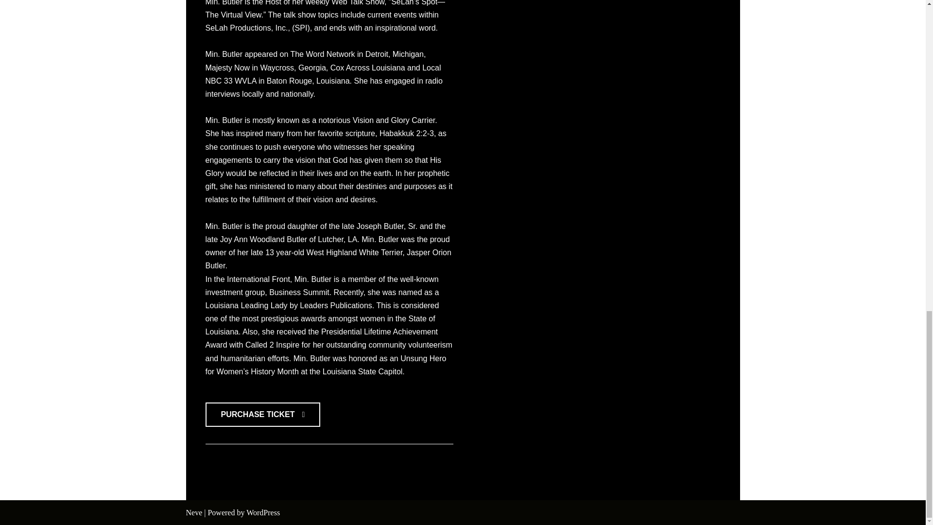 This screenshot has height=525, width=933. Describe the element at coordinates (262, 415) in the screenshot. I see `PURCHASE TICKET` at that location.